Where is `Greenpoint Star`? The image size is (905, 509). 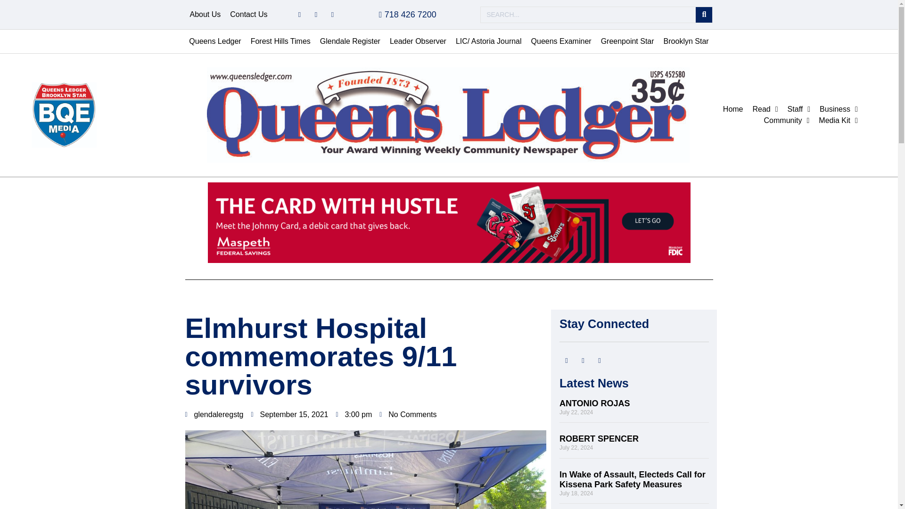 Greenpoint Star is located at coordinates (627, 41).